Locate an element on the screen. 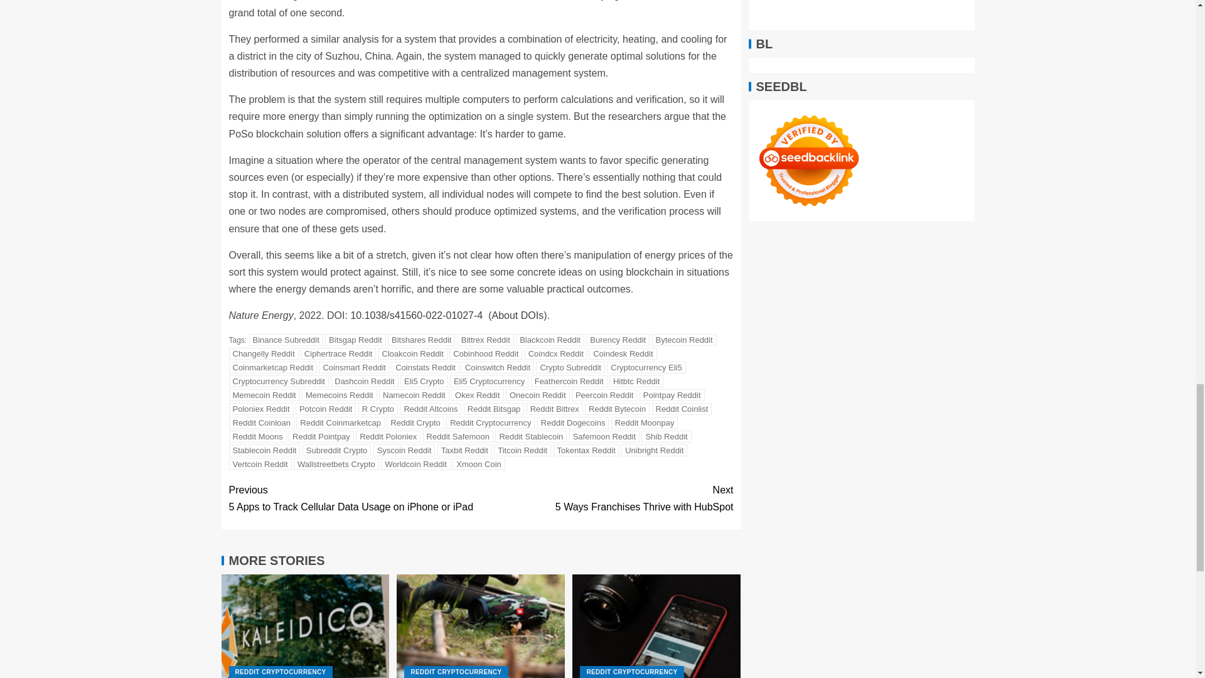  Bittrex Reddit is located at coordinates (486, 340).